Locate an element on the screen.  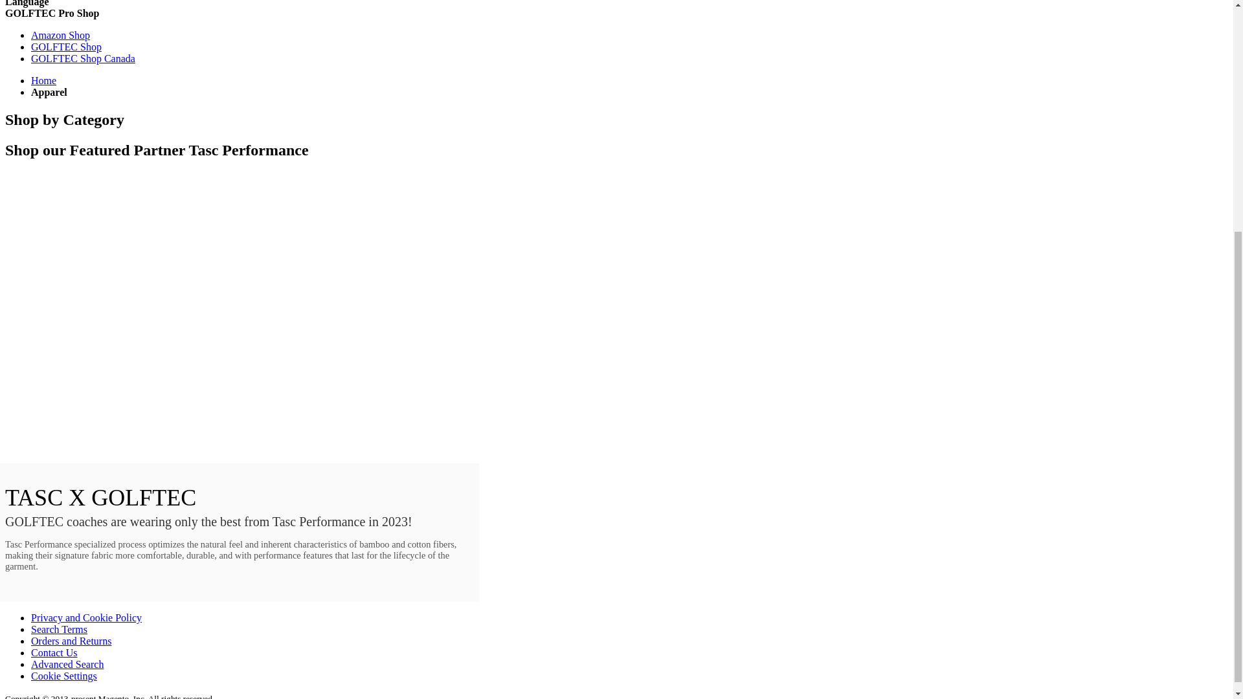
Home is located at coordinates (43, 80).